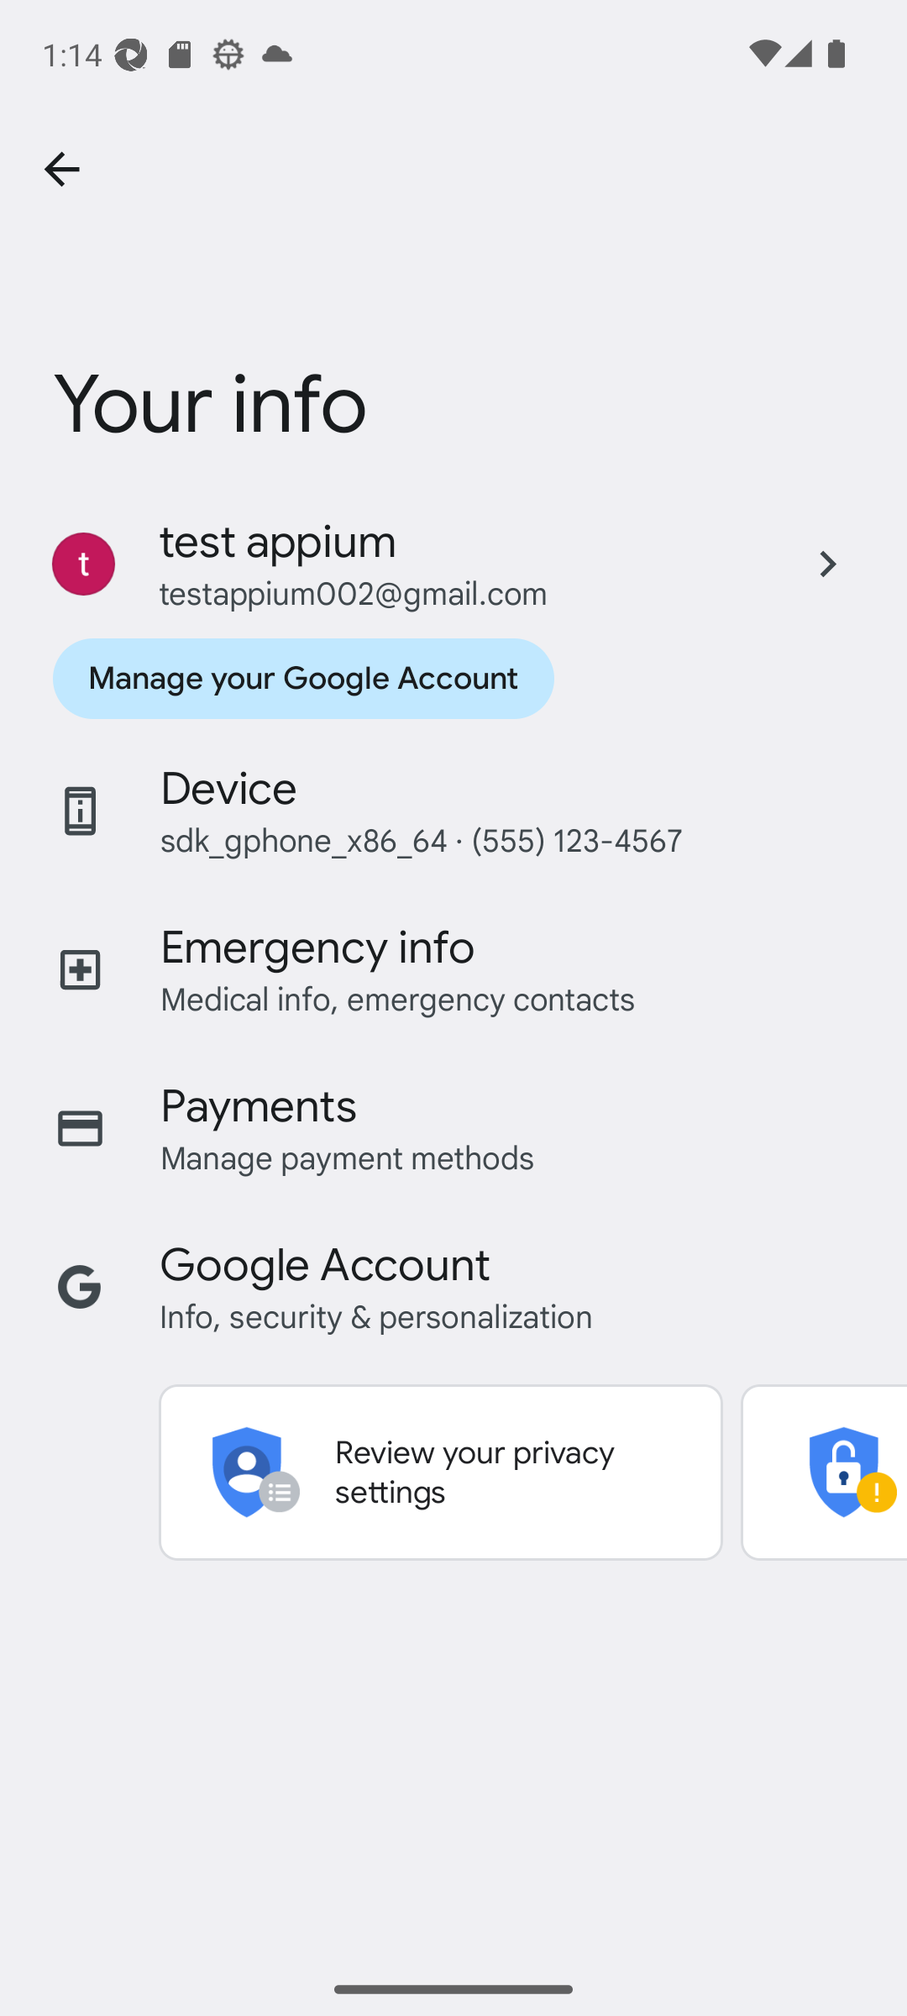 The height and width of the screenshot is (2016, 907). I want to click on Google Account Info, security & personalization, so click(453, 1287).